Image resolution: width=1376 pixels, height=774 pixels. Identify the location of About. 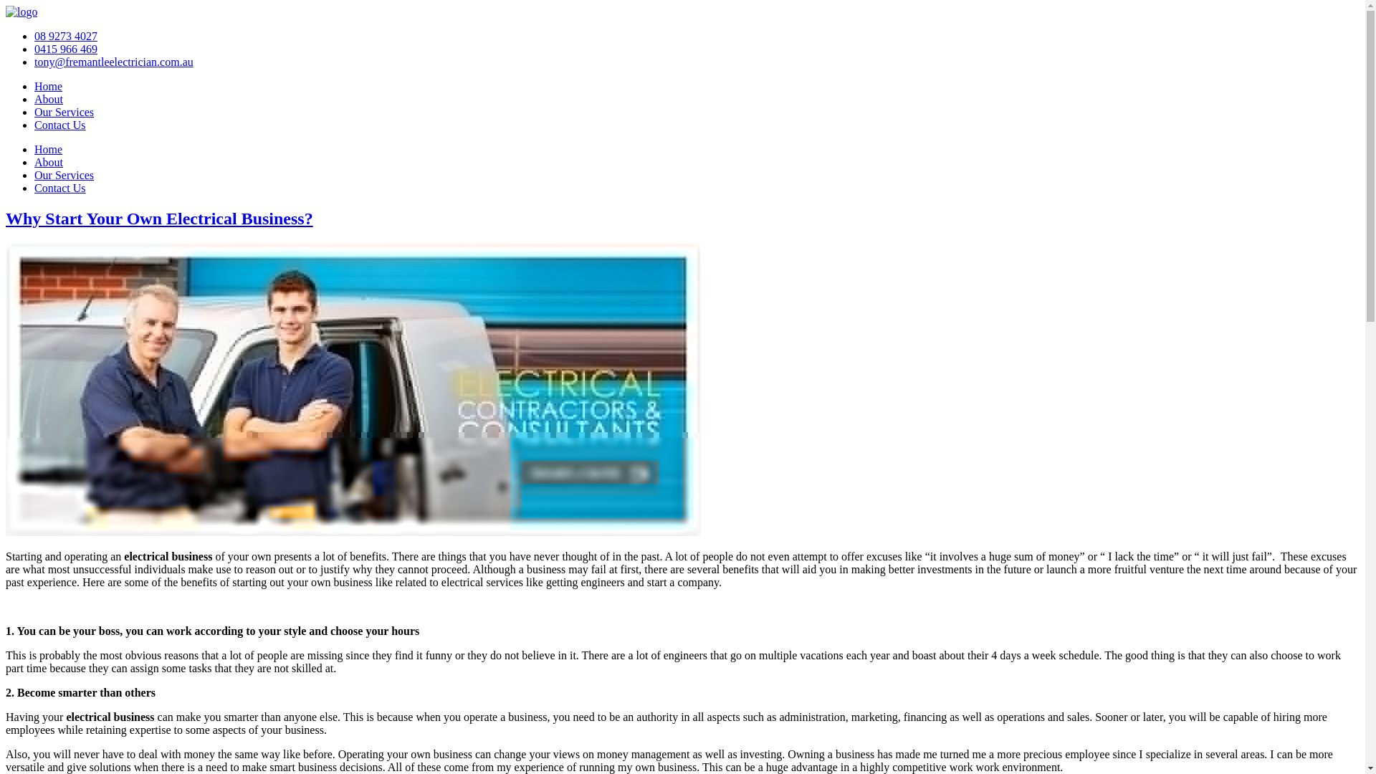
(49, 99).